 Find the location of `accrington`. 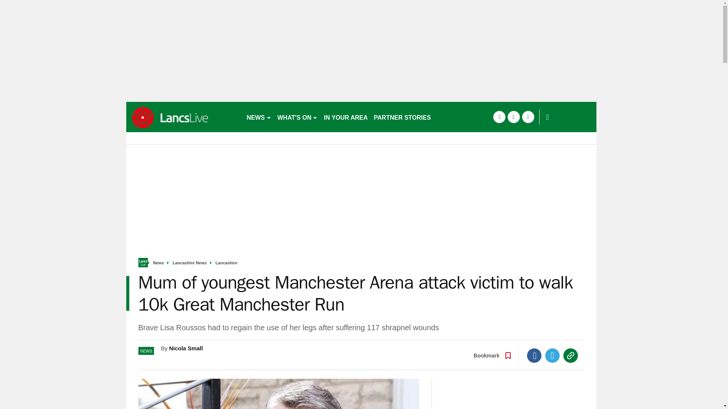

accrington is located at coordinates (183, 117).